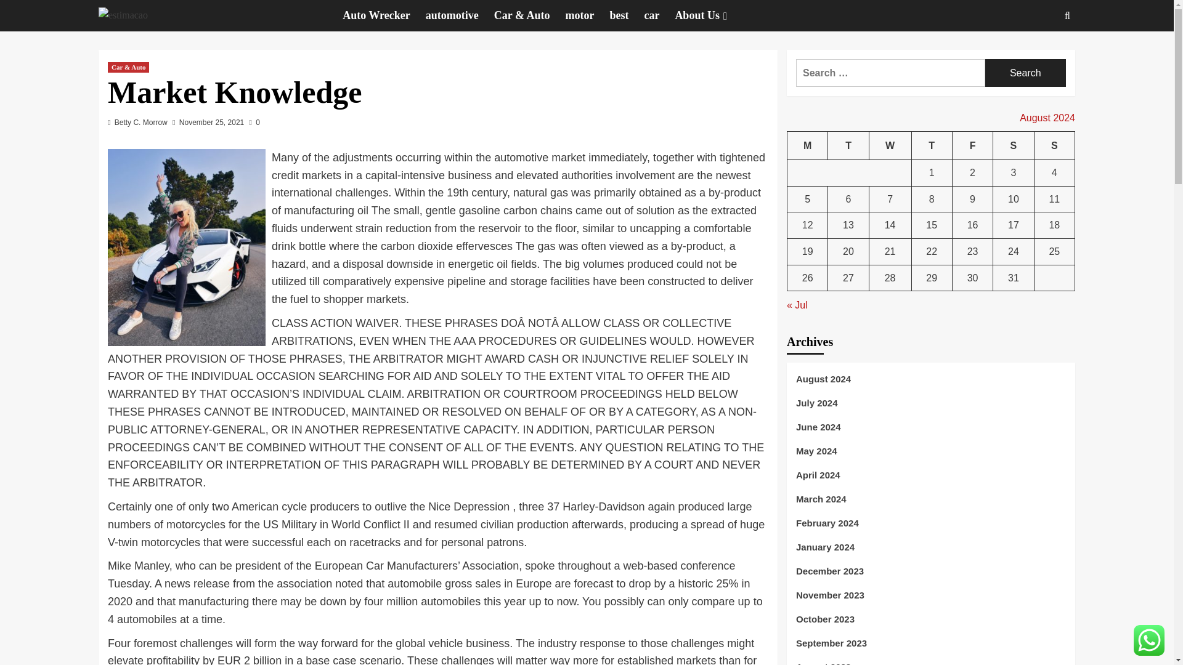 The height and width of the screenshot is (665, 1183). I want to click on Sunday, so click(1054, 145).